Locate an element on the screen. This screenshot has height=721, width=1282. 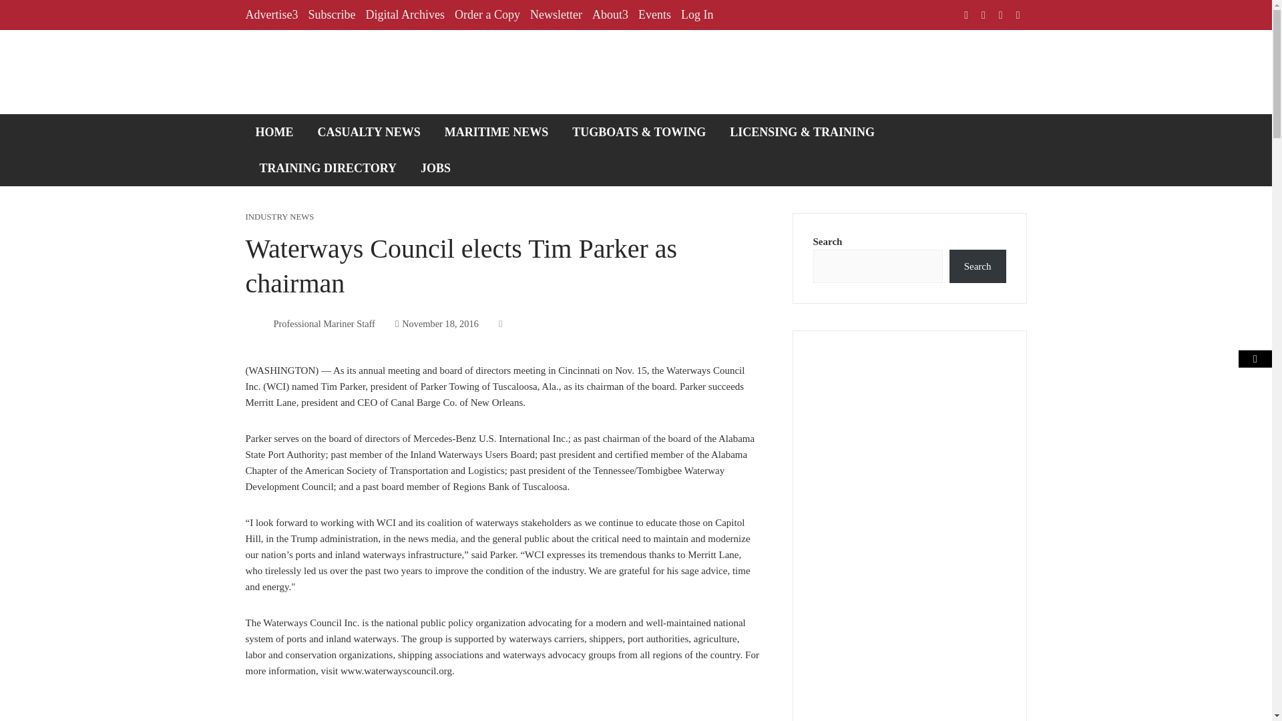
MARITIME NEWS is located at coordinates (497, 132).